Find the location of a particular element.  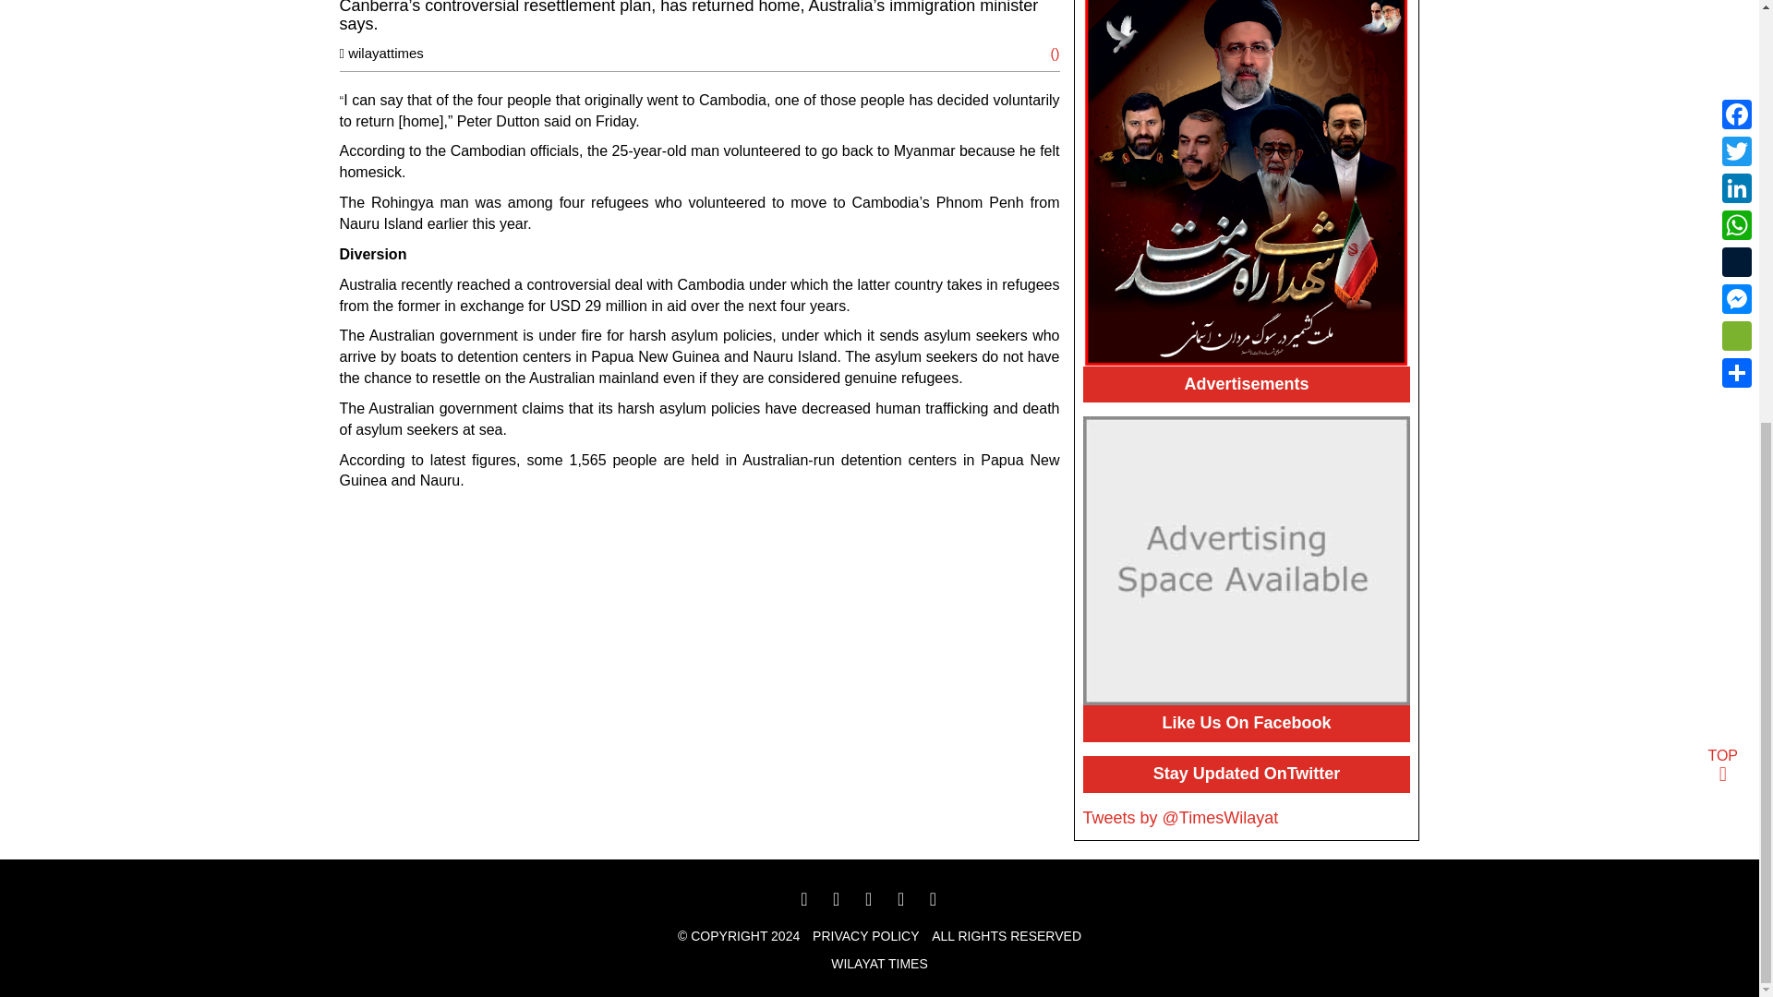

youtube is located at coordinates (914, 901).